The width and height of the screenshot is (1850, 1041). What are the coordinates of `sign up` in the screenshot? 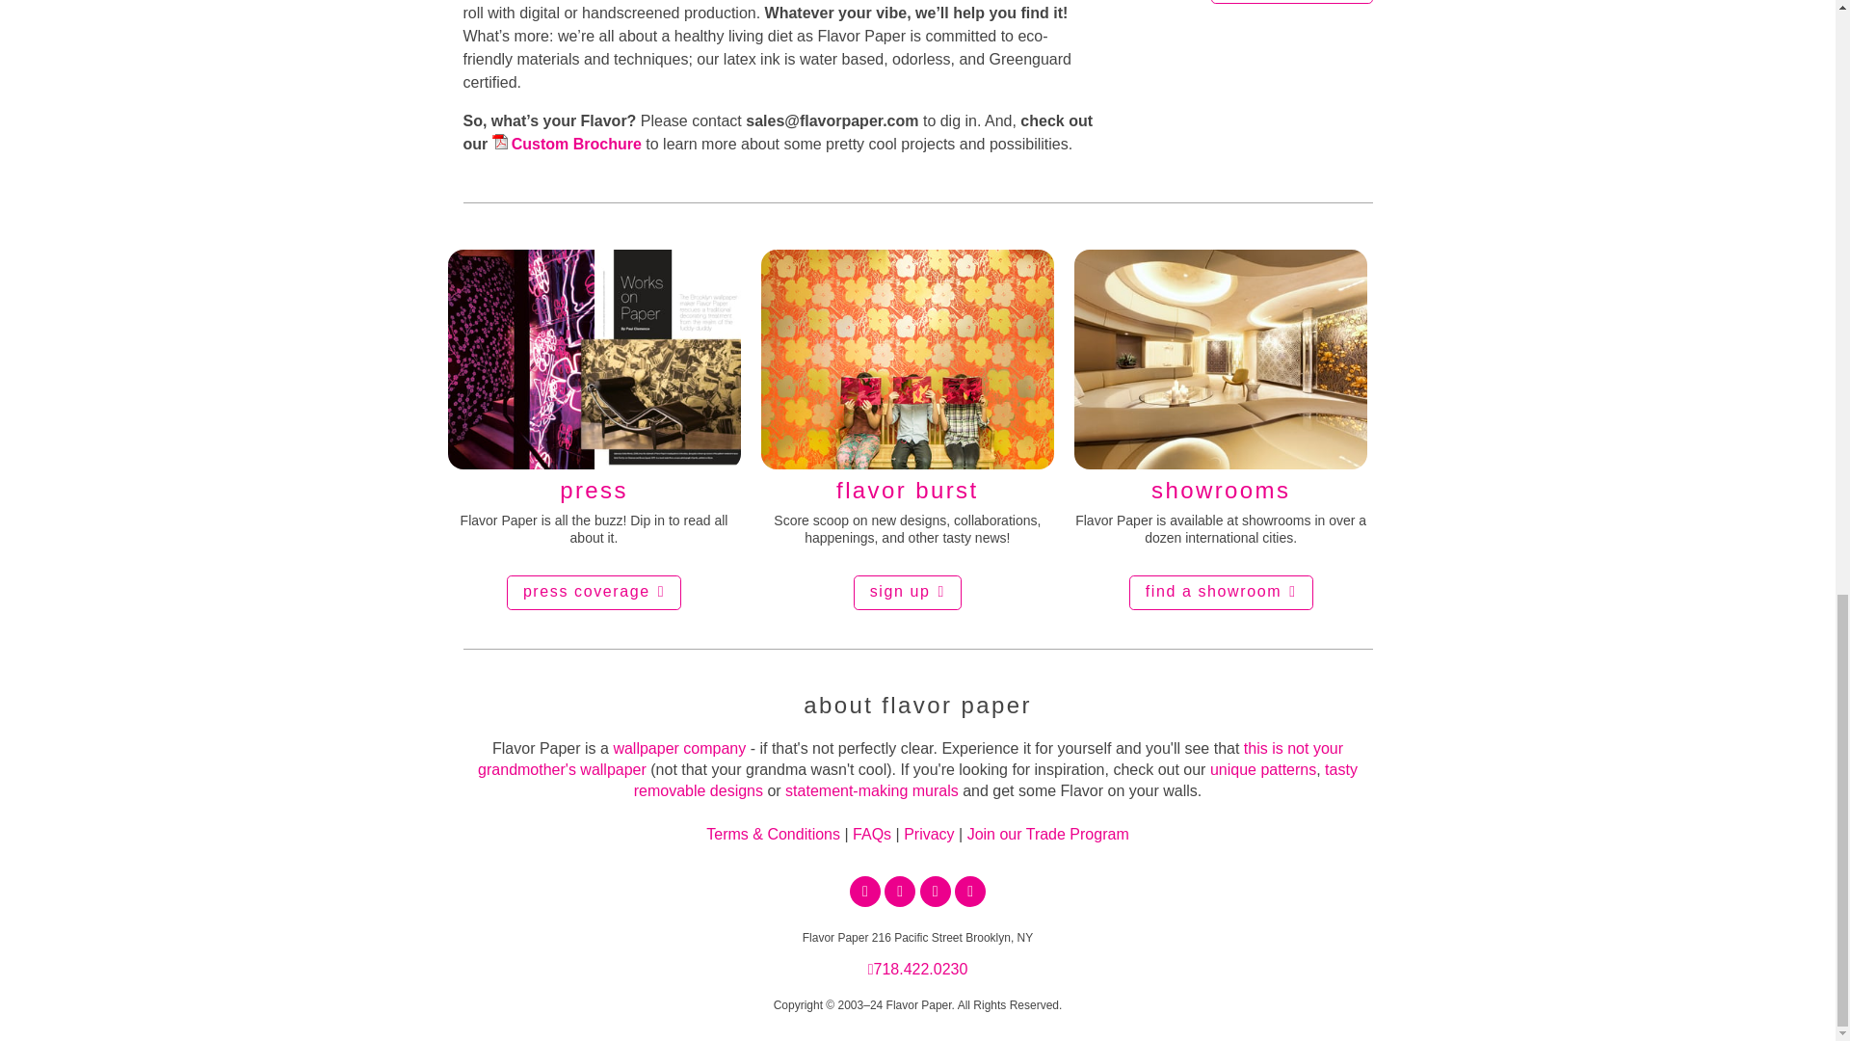 It's located at (908, 592).